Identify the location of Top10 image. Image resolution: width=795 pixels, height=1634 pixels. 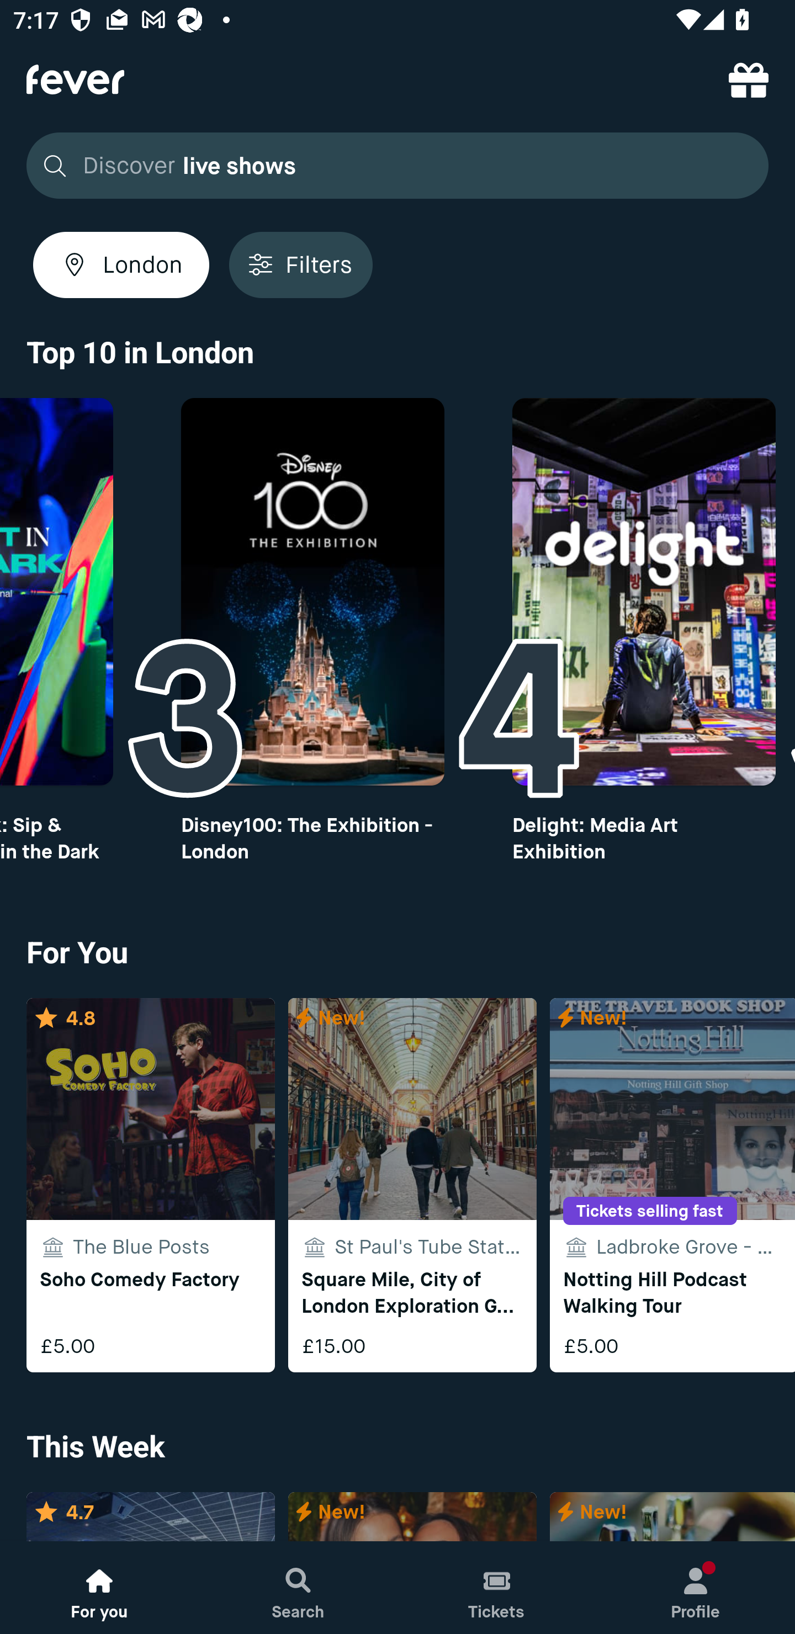
(644, 592).